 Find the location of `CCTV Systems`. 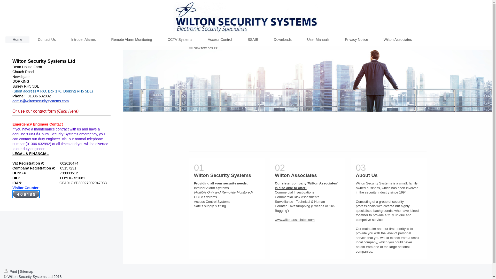

CCTV Systems is located at coordinates (180, 40).